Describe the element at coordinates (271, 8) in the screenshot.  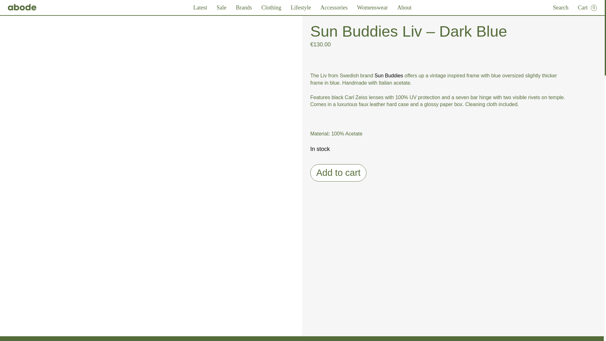
I see `Clothing` at that location.